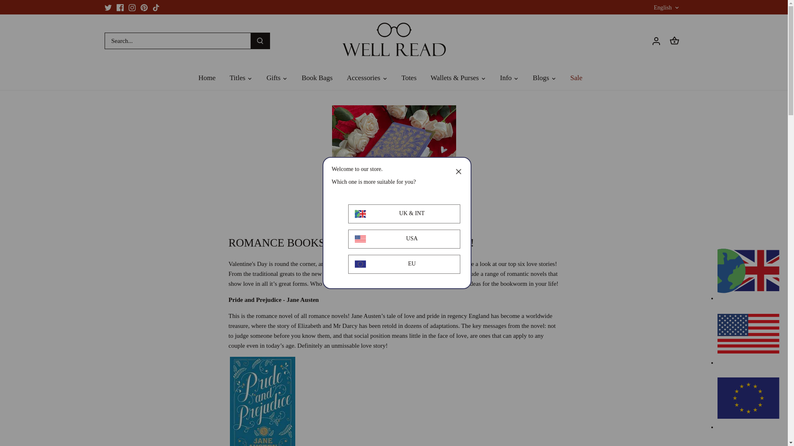 The height and width of the screenshot is (446, 794). What do you see at coordinates (120, 7) in the screenshot?
I see `Facebook` at bounding box center [120, 7].